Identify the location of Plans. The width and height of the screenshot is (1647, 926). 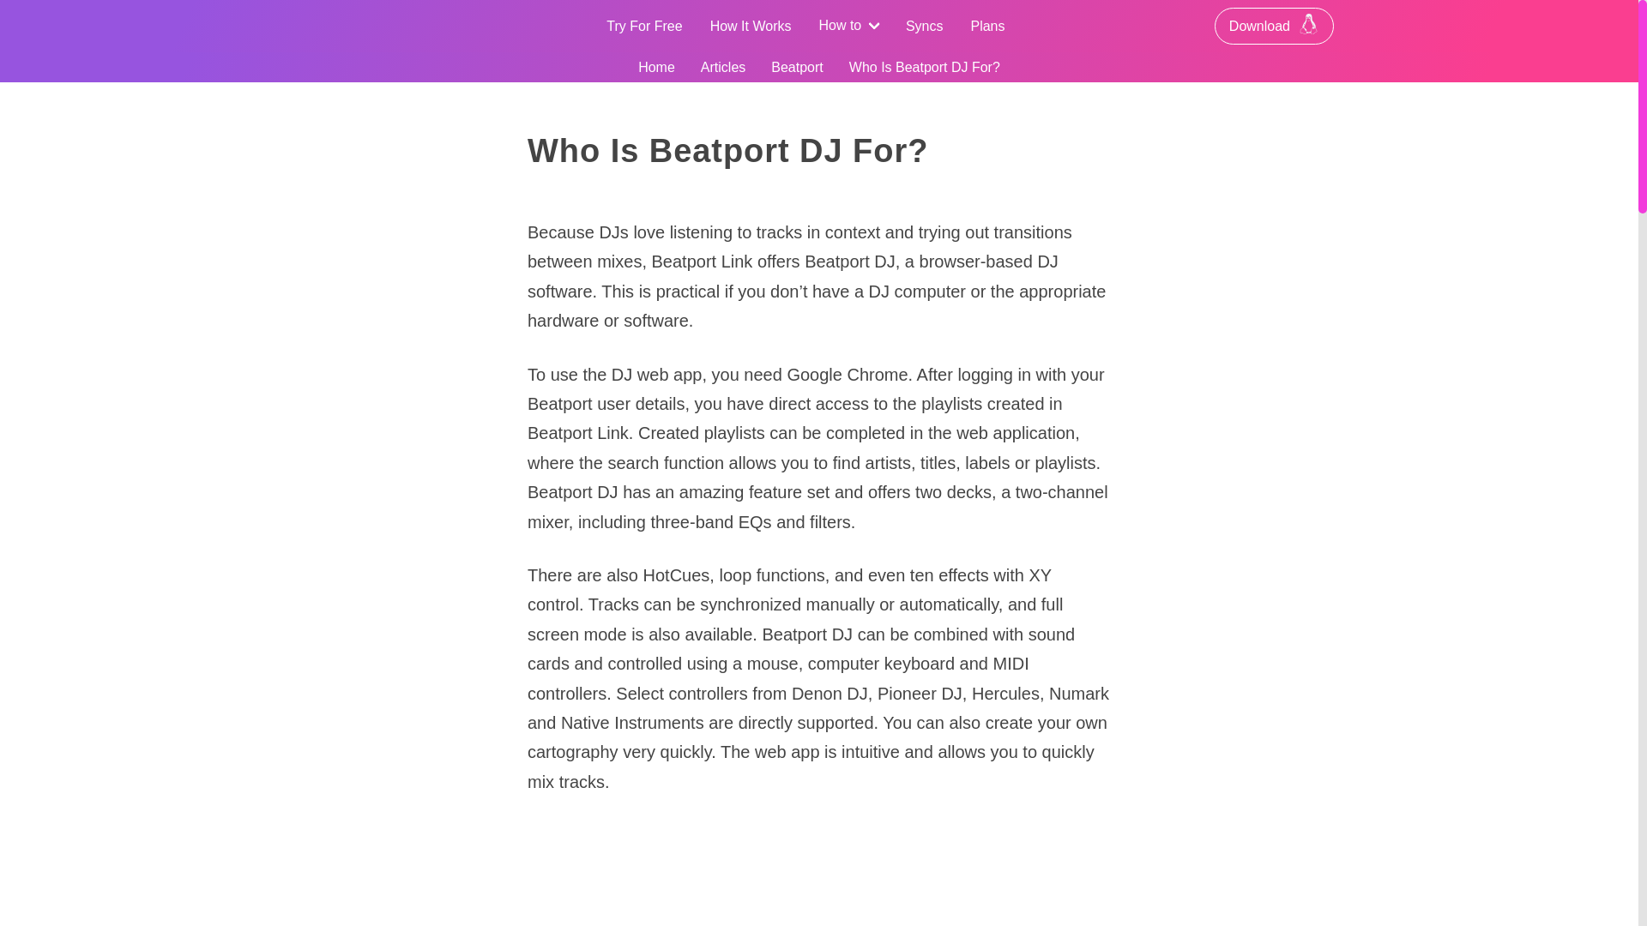
(986, 26).